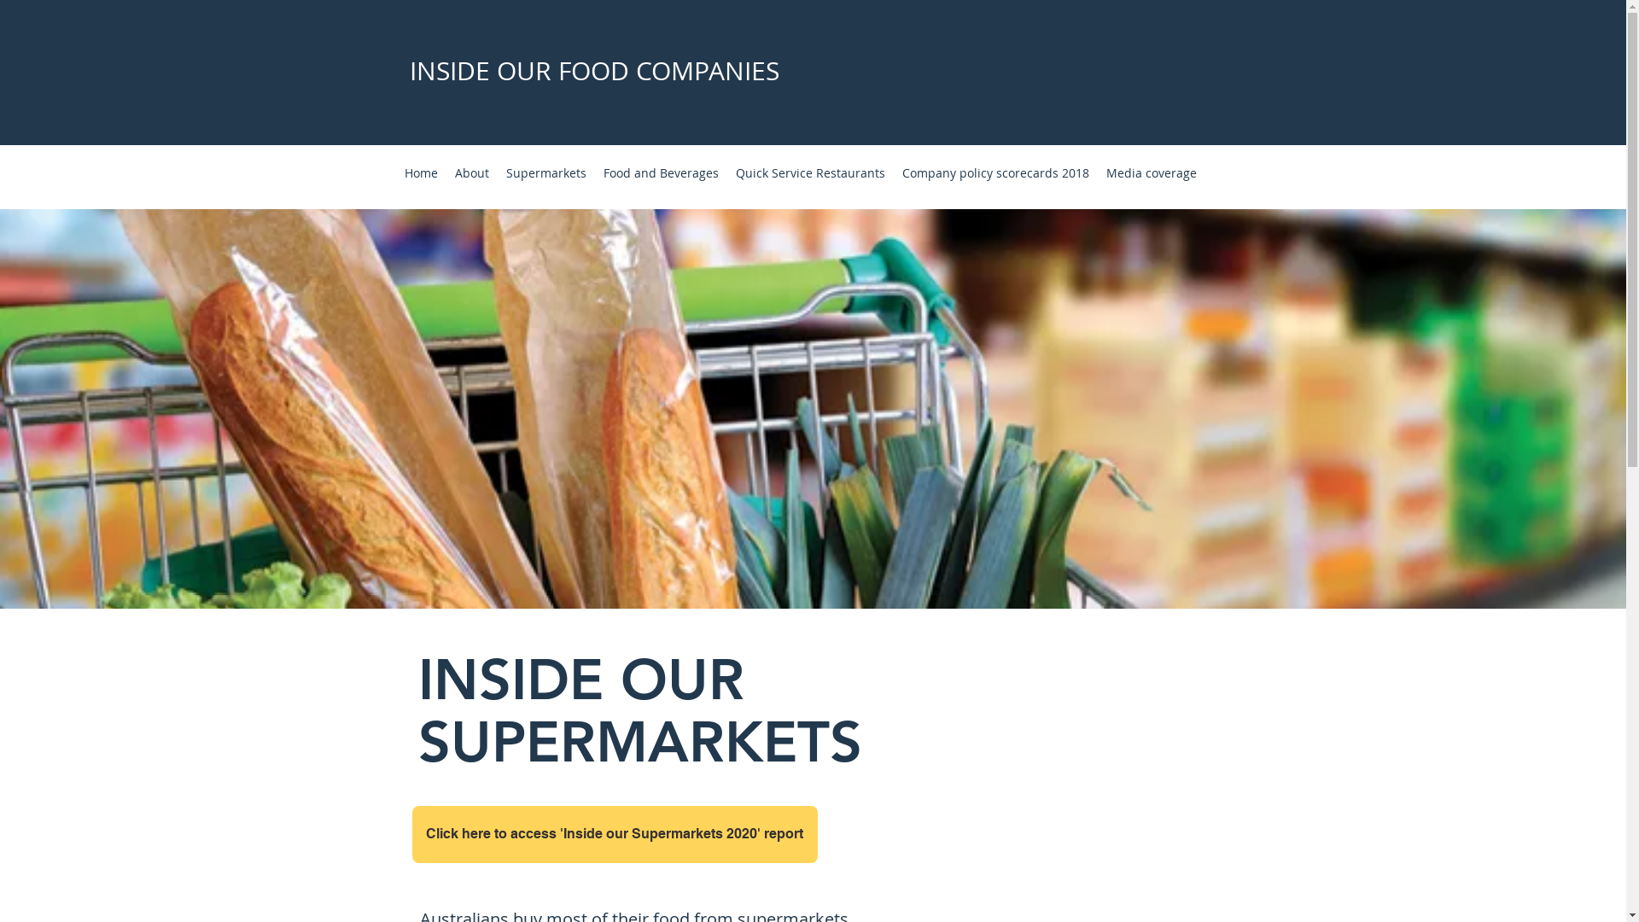  I want to click on Home, so click(422, 172).